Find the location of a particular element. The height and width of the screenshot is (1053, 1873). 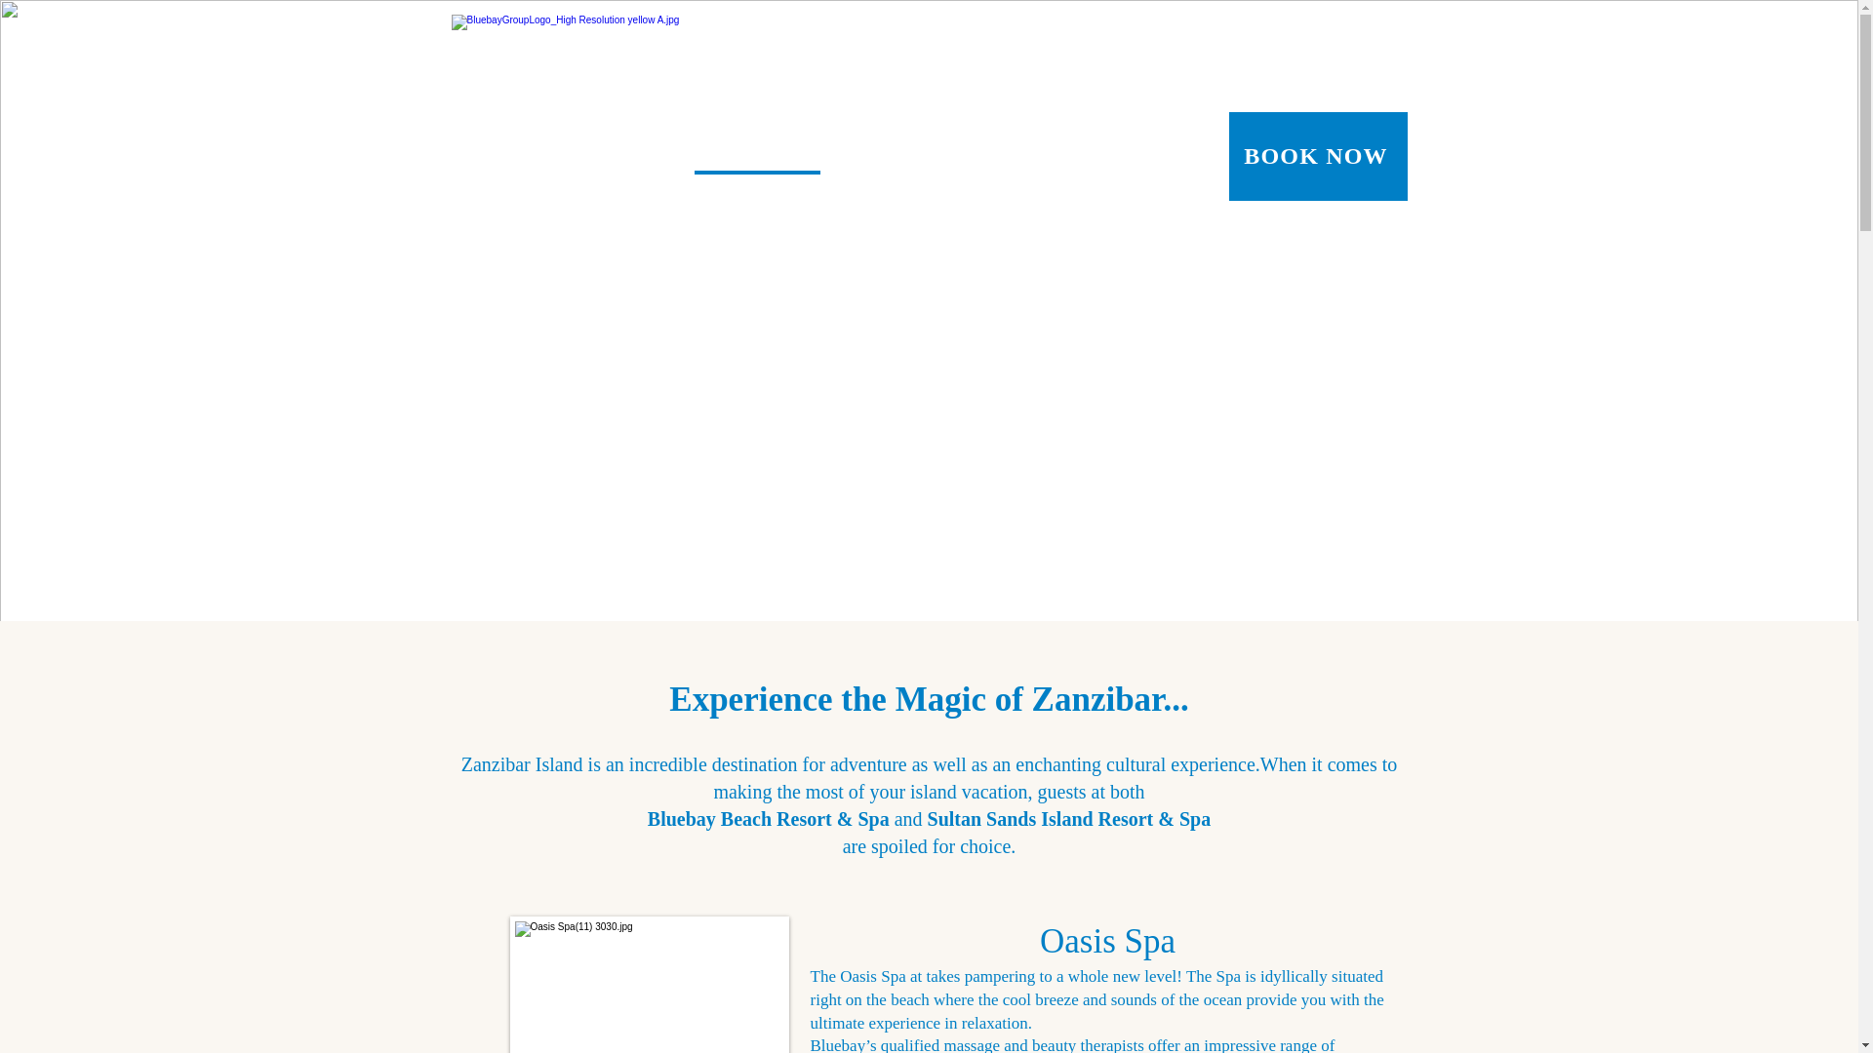

SULTAN is located at coordinates (652, 181).